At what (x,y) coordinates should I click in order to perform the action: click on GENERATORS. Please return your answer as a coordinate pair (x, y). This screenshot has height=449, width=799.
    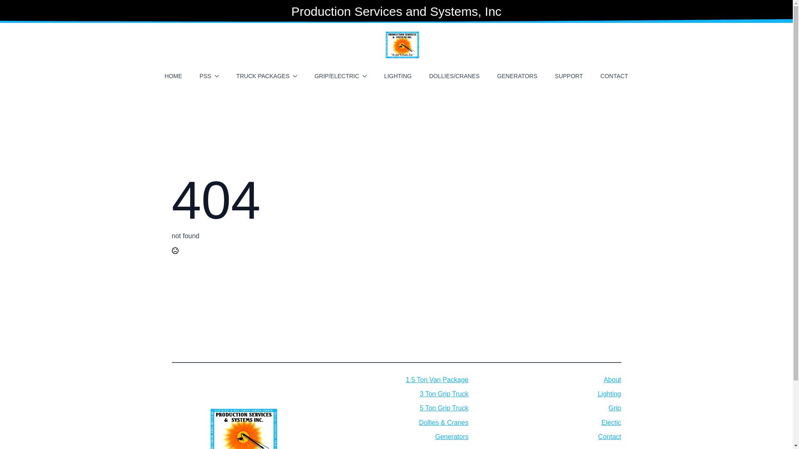
    Looking at the image, I should click on (517, 76).